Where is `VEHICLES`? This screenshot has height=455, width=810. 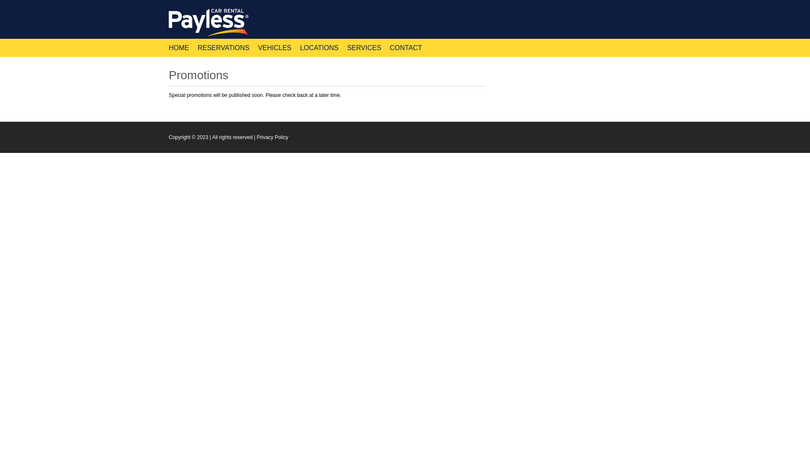
VEHICLES is located at coordinates (275, 48).